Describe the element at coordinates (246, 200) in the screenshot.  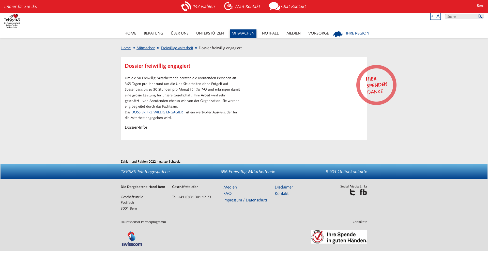
I see `Impressum / Datenschutz` at that location.